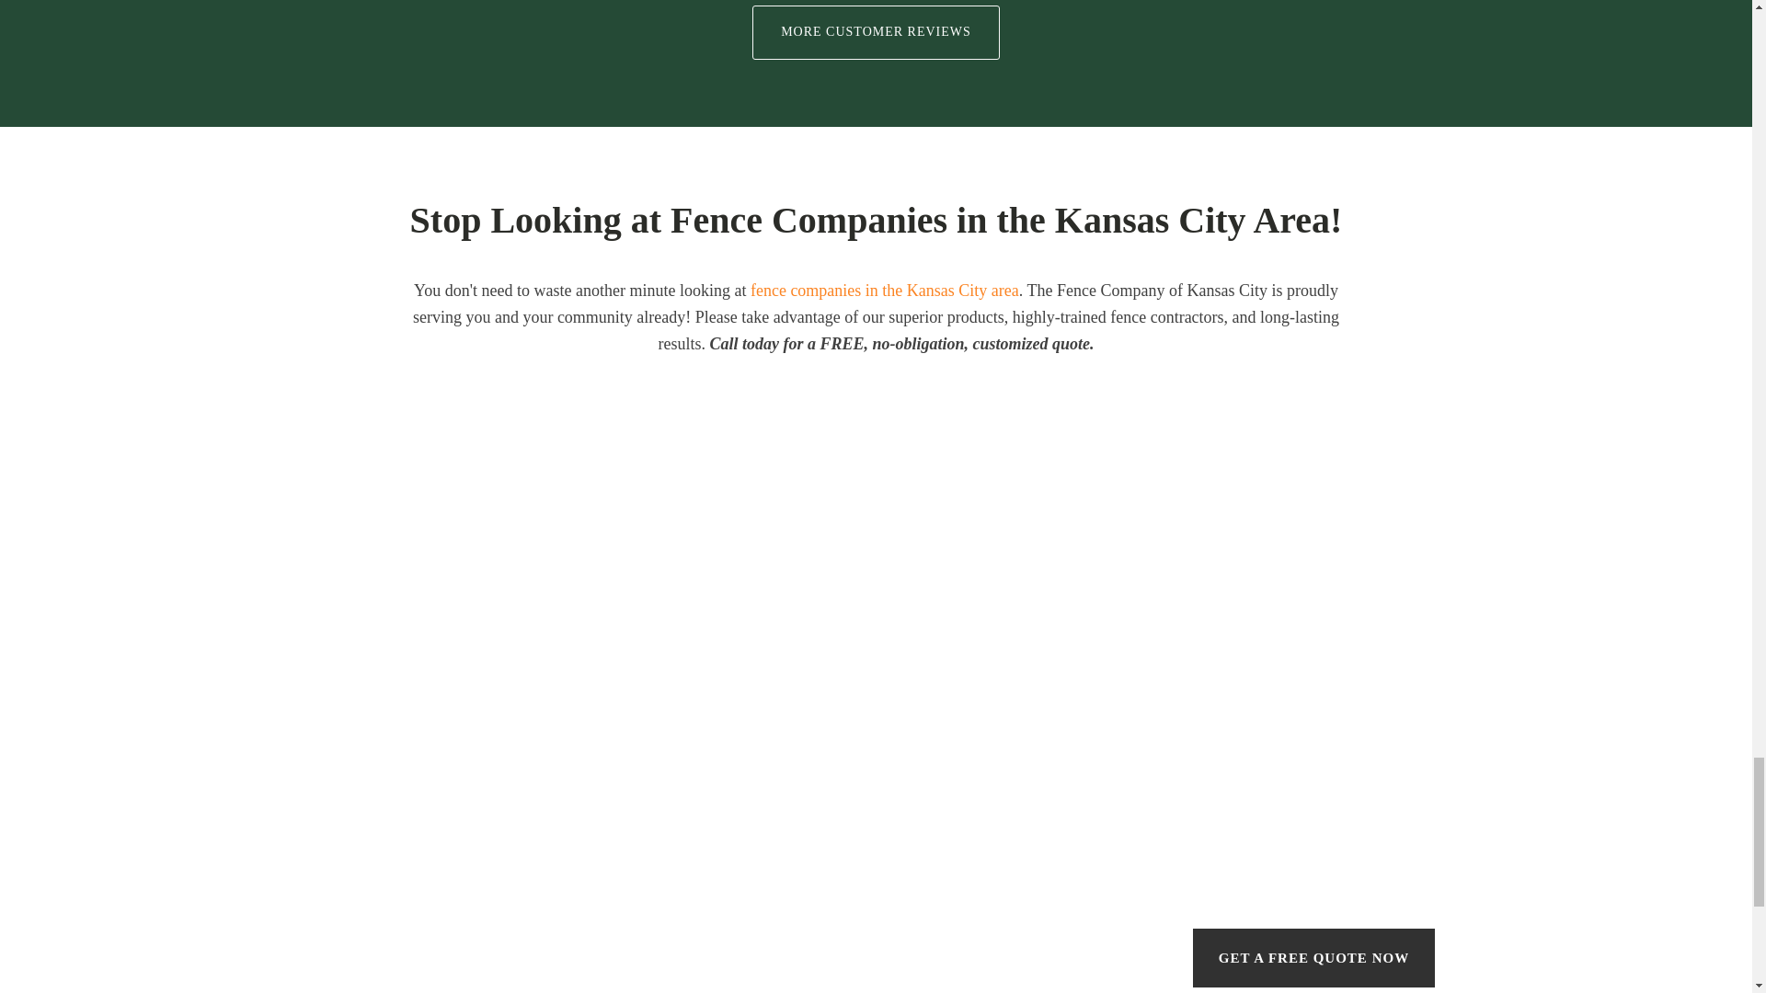 This screenshot has height=993, width=1766. Describe the element at coordinates (1313, 958) in the screenshot. I see `GET A FREE QUOTE NOW` at that location.